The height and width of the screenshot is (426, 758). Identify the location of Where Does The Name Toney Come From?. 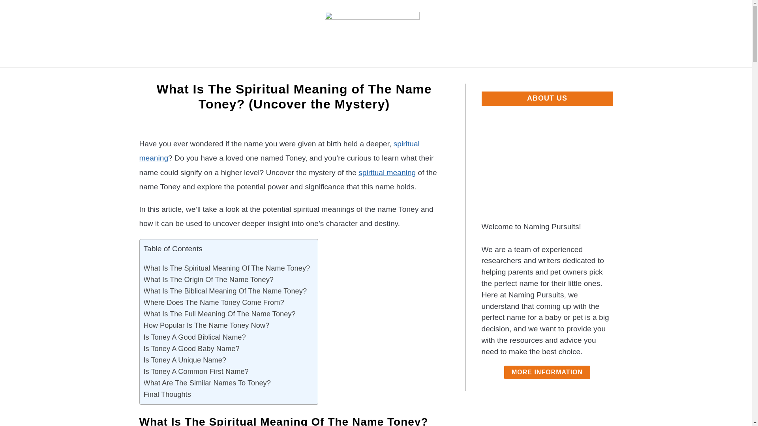
(214, 302).